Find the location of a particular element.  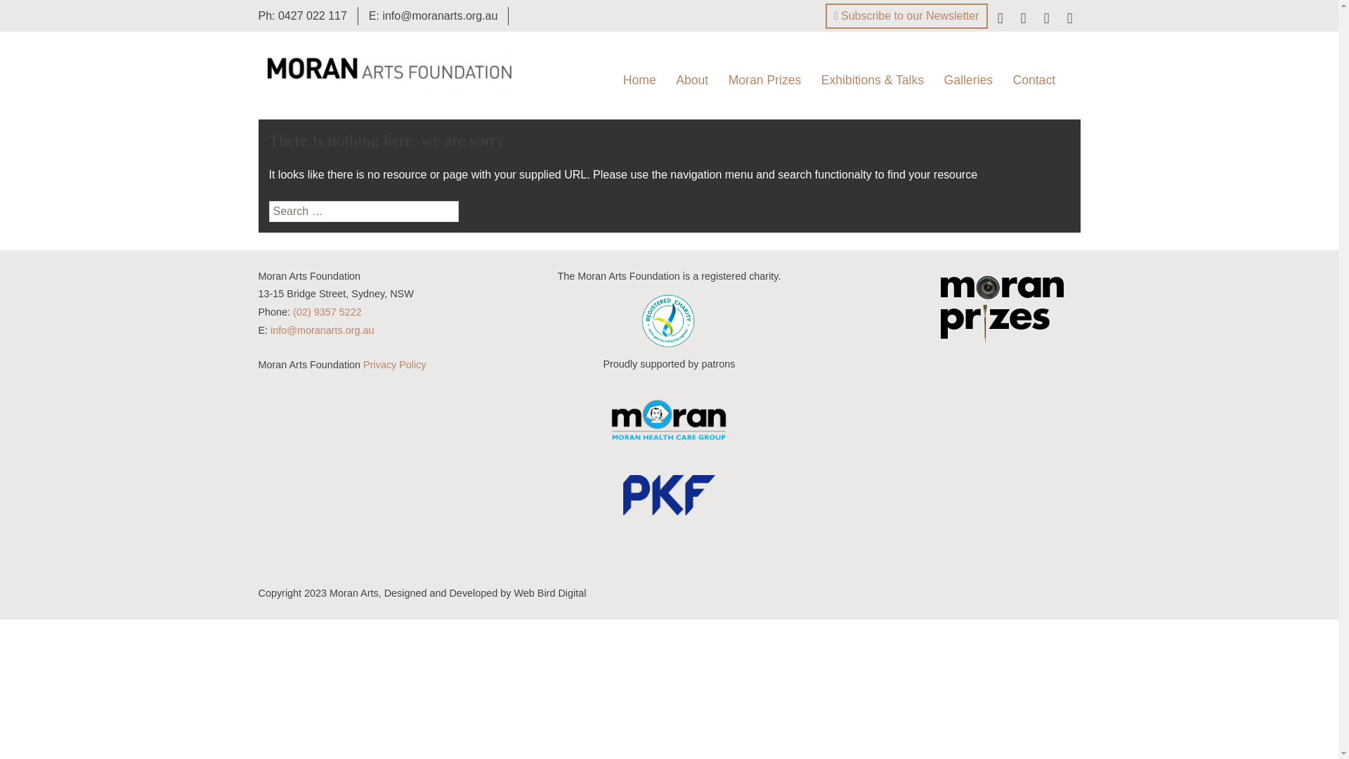

info@moranarts.org.au is located at coordinates (322, 330).